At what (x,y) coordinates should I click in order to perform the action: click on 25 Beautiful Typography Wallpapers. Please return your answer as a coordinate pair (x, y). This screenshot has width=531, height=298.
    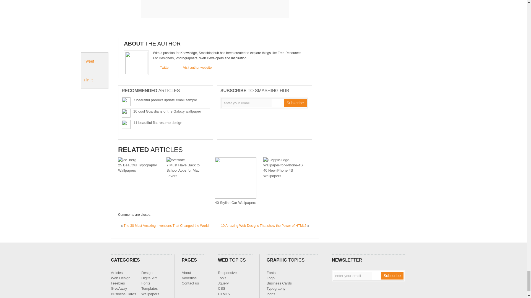
    Looking at the image, I should click on (137, 168).